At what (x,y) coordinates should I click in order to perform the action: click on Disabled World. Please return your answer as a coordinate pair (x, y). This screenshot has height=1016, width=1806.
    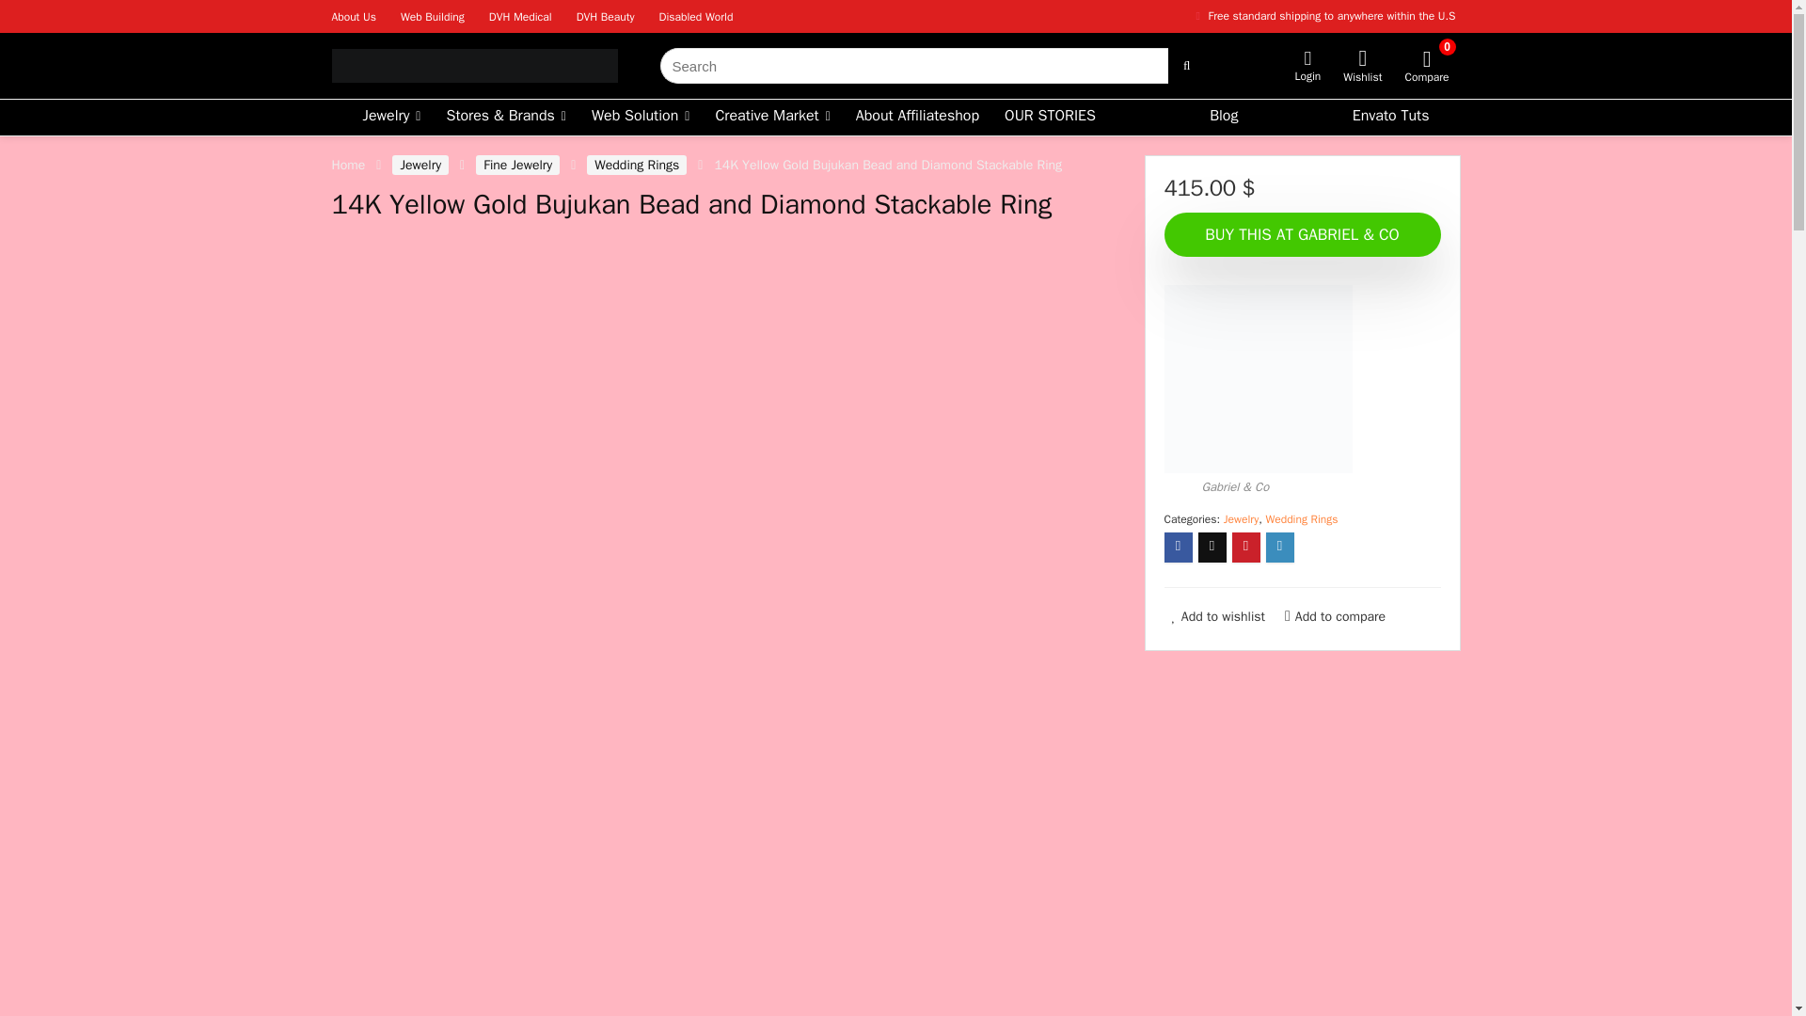
    Looking at the image, I should click on (696, 16).